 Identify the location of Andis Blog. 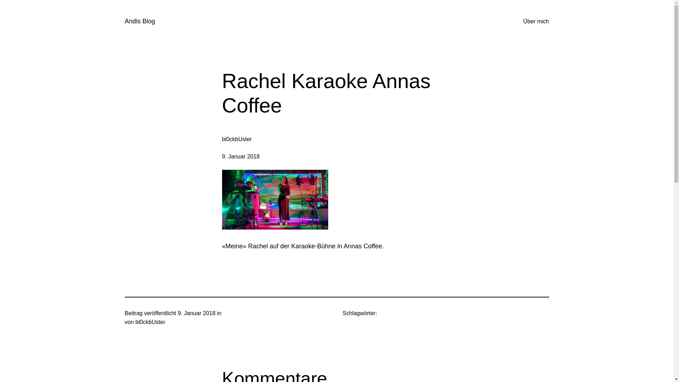
(140, 21).